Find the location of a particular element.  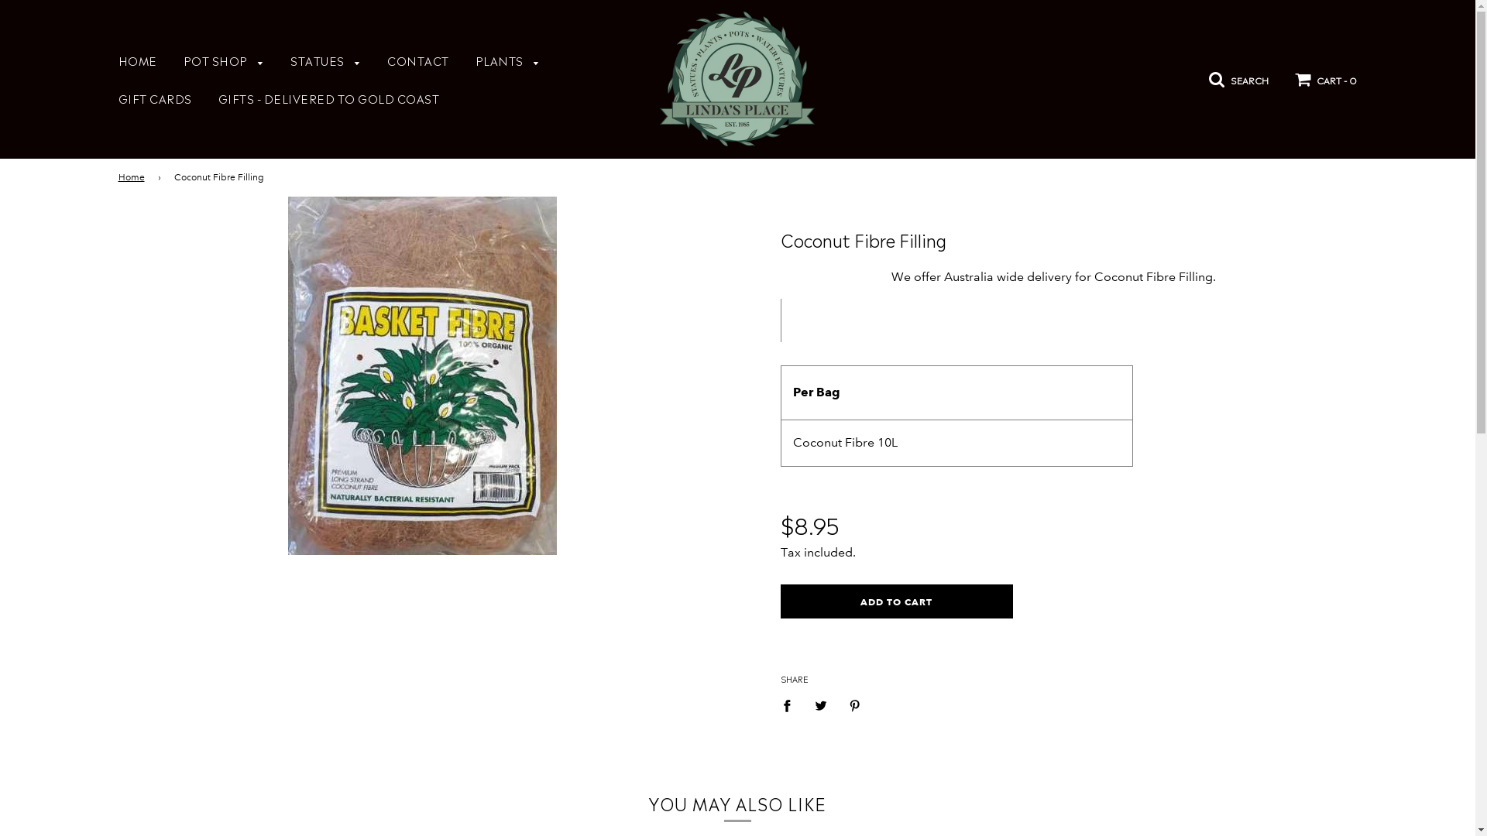

GIFT CARDS is located at coordinates (155, 98).